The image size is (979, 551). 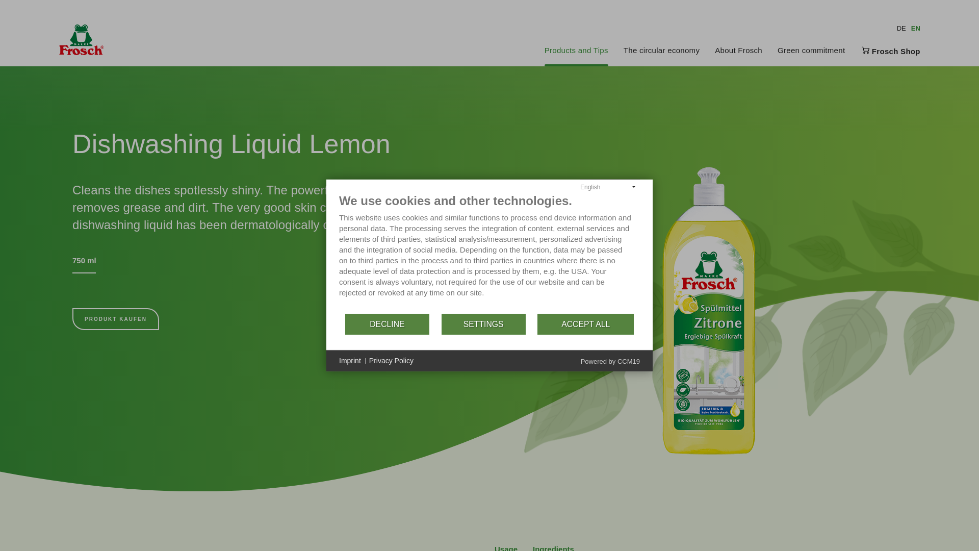 I want to click on Ingredients, so click(x=553, y=547).